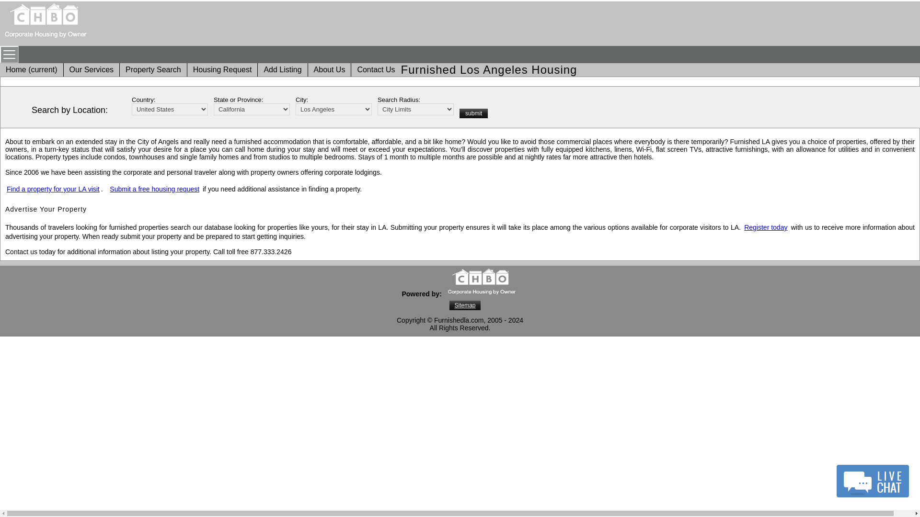 This screenshot has width=920, height=517. What do you see at coordinates (154, 189) in the screenshot?
I see `Submit a free housing request` at bounding box center [154, 189].